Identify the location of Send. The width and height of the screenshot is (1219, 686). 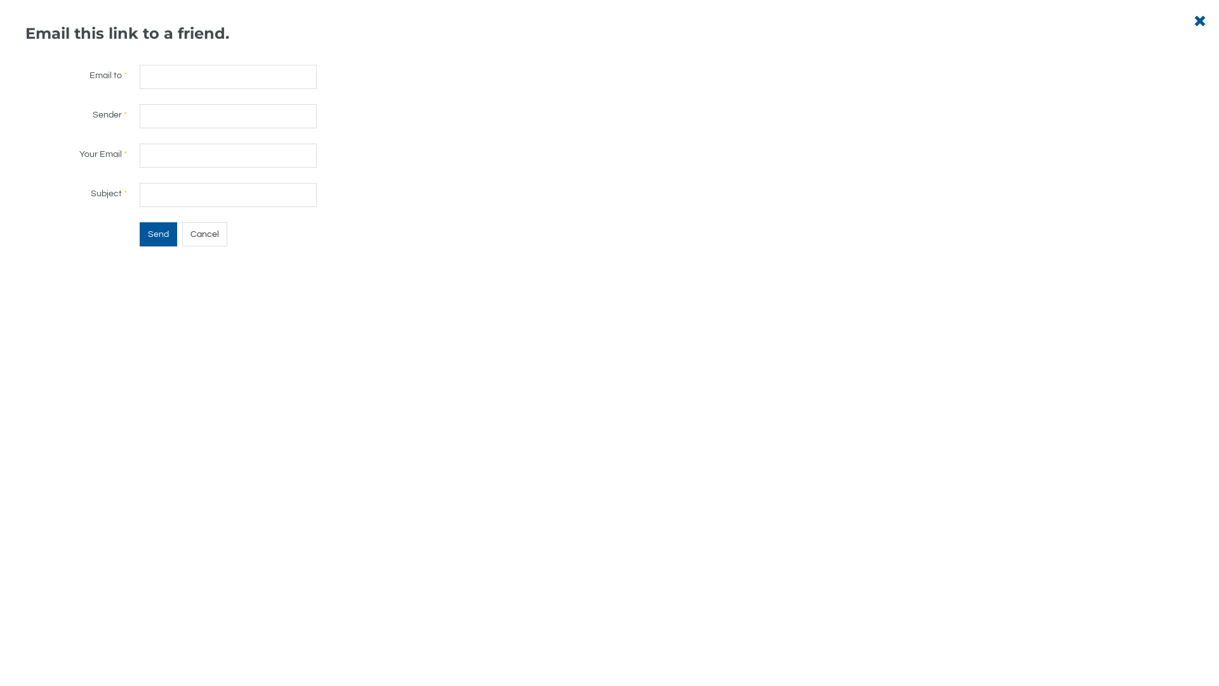
(159, 234).